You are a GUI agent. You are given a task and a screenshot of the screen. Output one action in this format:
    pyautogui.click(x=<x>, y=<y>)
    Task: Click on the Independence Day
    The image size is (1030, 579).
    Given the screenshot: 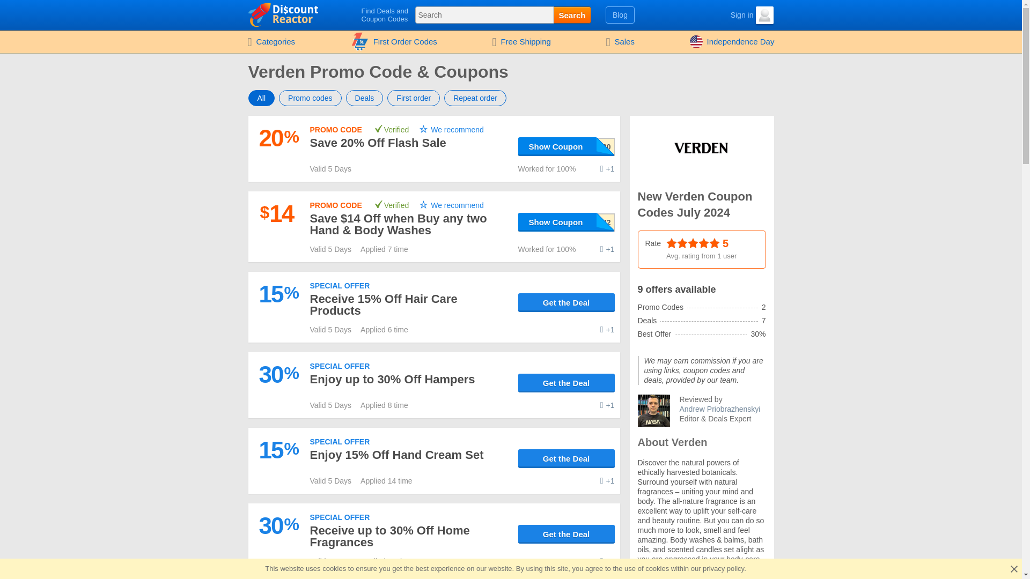 What is the action you would take?
    pyautogui.click(x=732, y=42)
    